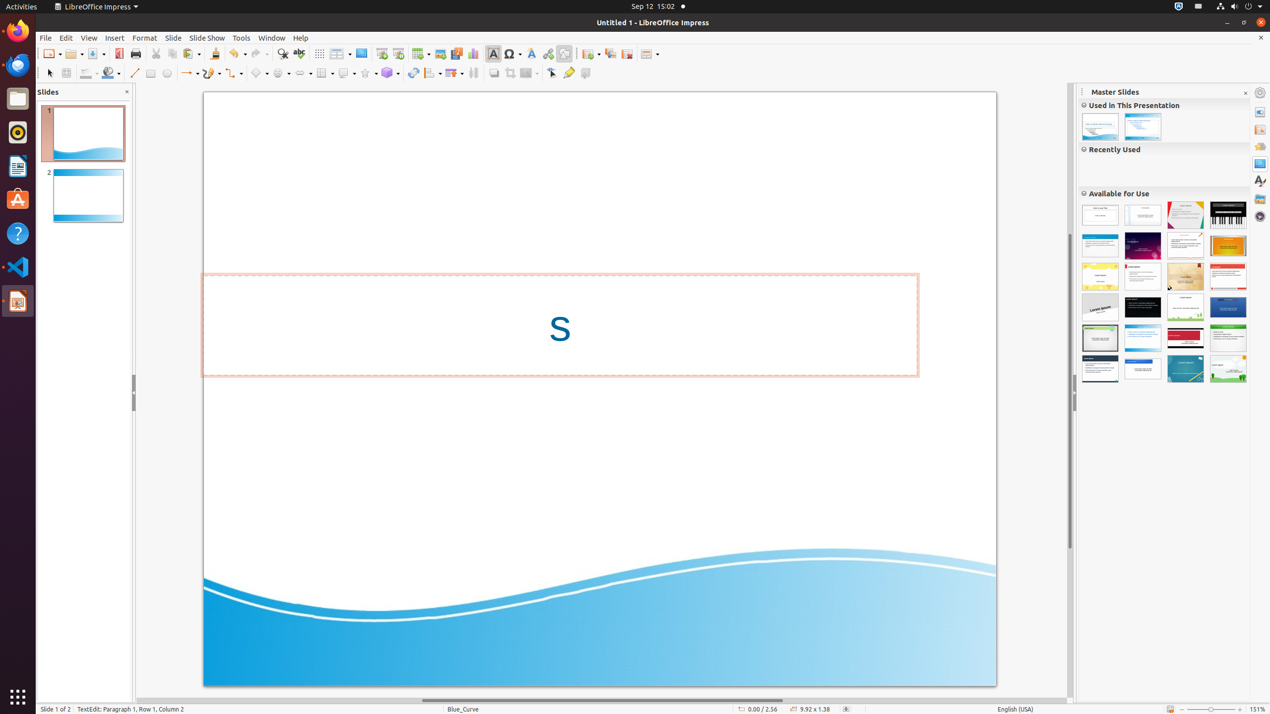 The width and height of the screenshot is (1270, 714). What do you see at coordinates (454, 73) in the screenshot?
I see `Arrange` at bounding box center [454, 73].